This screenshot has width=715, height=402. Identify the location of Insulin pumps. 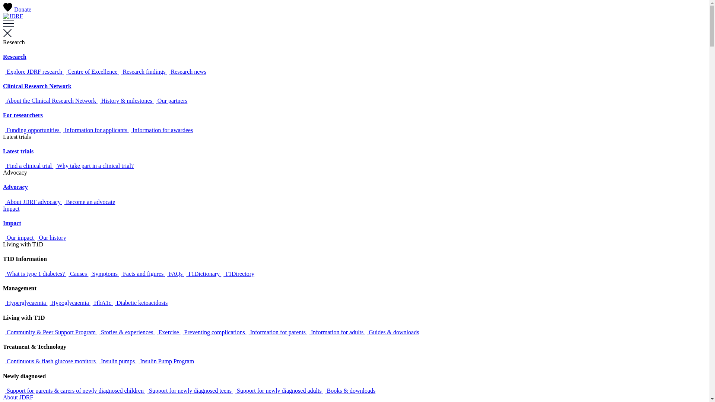
(117, 361).